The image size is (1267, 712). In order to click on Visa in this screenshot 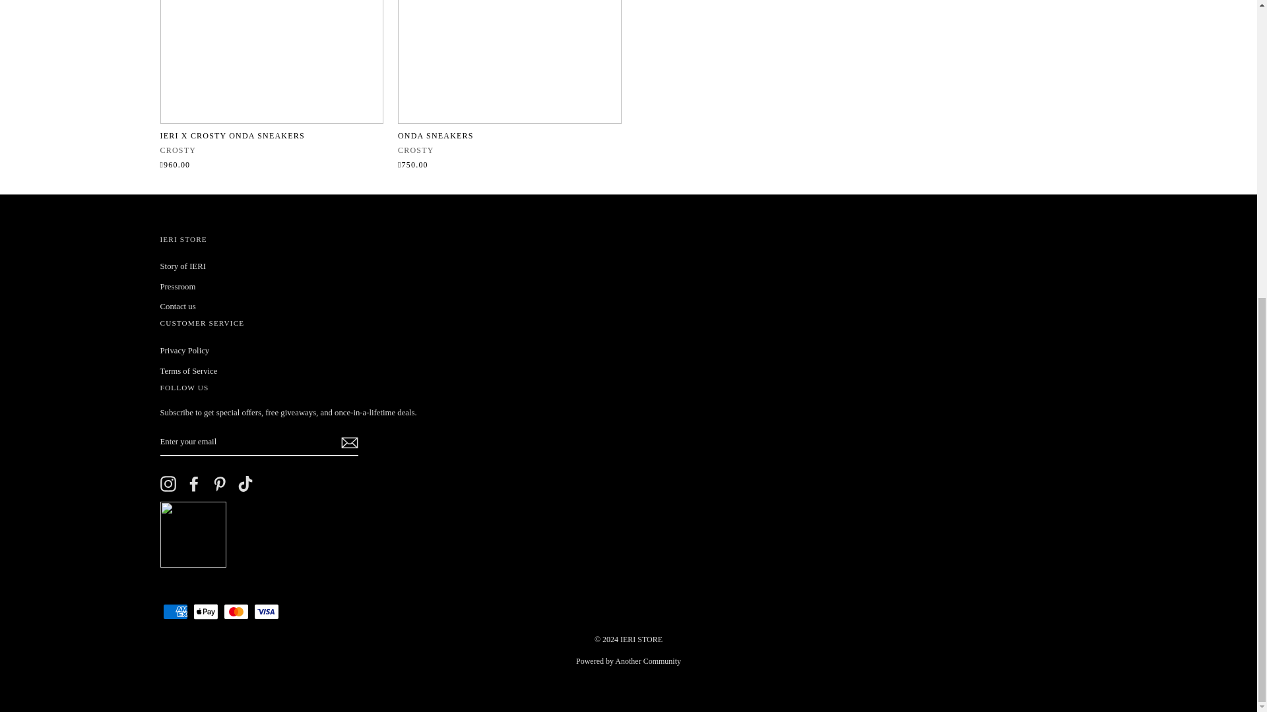, I will do `click(266, 611)`.